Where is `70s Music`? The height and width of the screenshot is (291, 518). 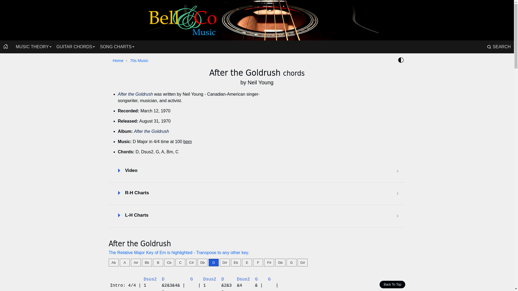 70s Music is located at coordinates (140, 60).